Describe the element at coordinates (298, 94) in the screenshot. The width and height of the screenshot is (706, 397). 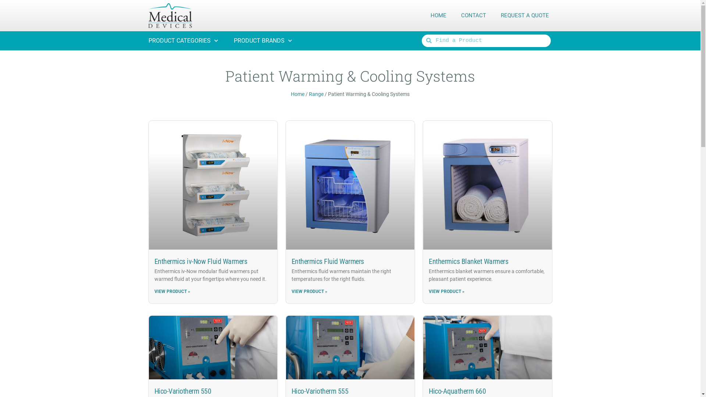
I see `Home` at that location.